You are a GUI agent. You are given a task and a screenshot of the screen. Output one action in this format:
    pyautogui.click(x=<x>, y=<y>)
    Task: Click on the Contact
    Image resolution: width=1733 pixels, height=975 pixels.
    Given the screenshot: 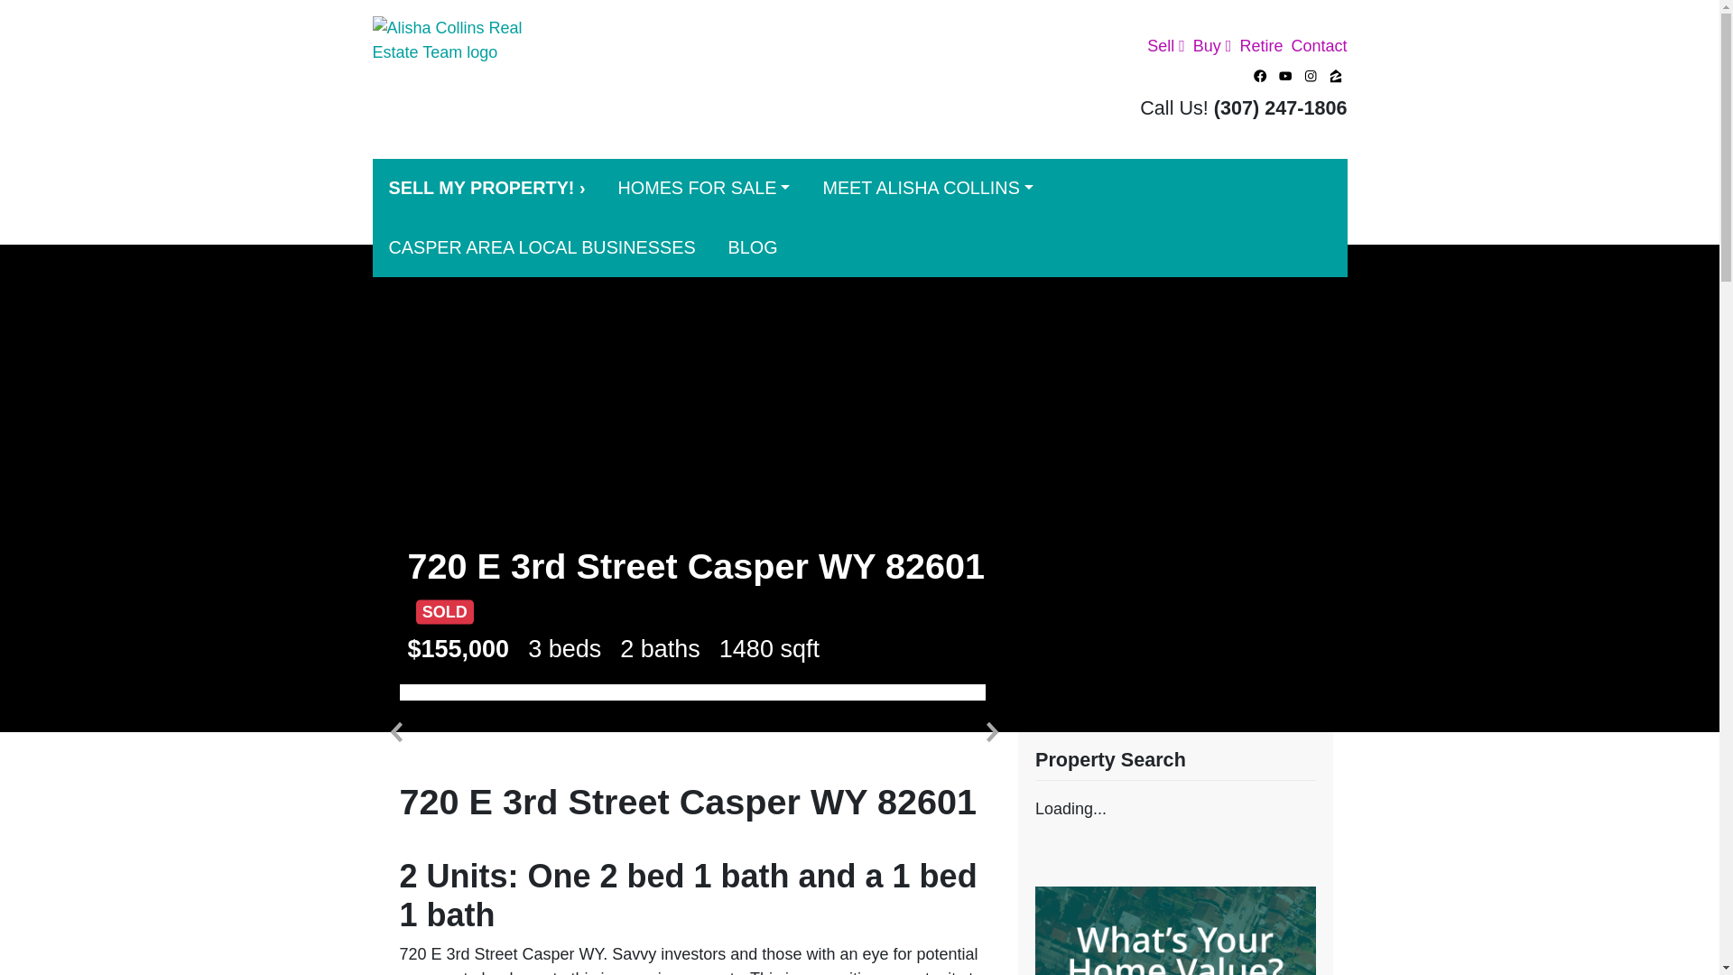 What is the action you would take?
    pyautogui.click(x=1314, y=47)
    